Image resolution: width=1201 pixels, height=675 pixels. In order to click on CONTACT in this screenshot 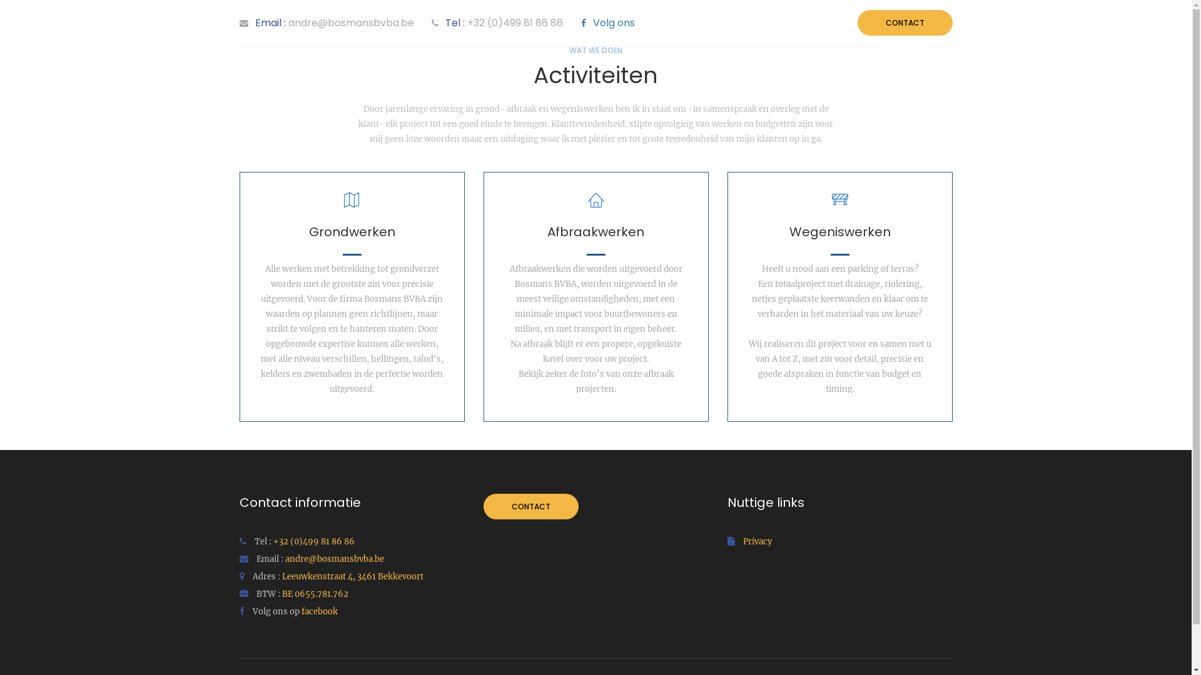, I will do `click(530, 506)`.